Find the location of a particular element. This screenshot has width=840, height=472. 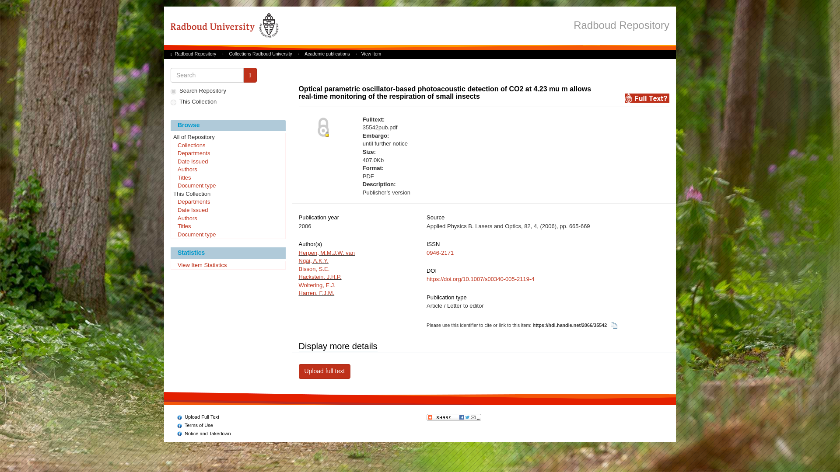

Bisson, S.E. is located at coordinates (313, 269).